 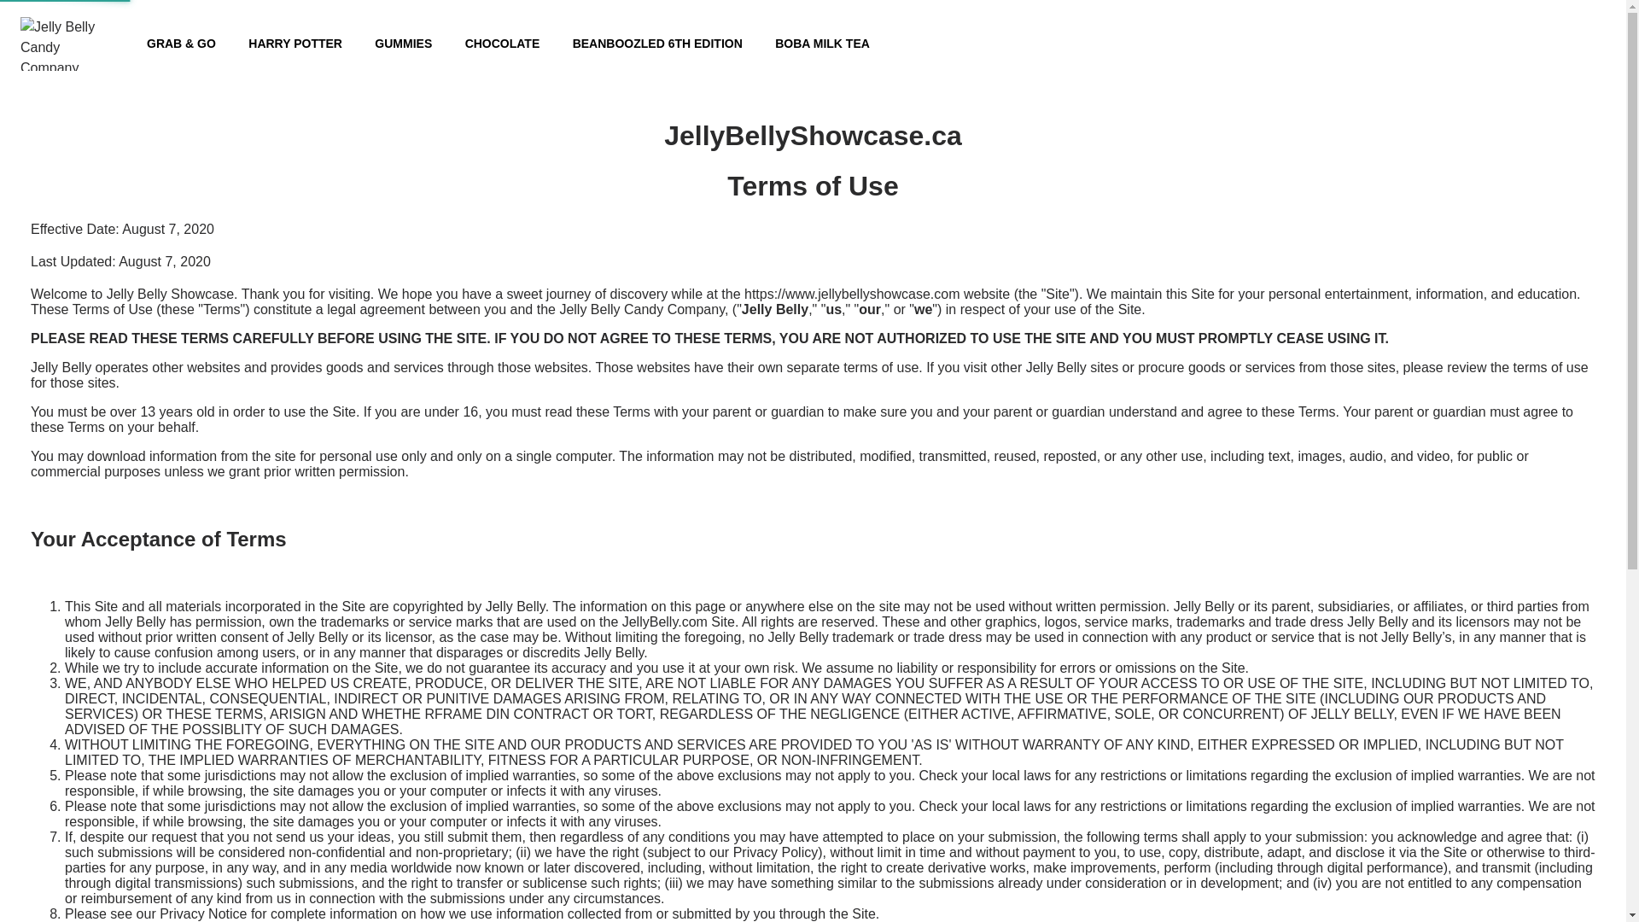 What do you see at coordinates (823, 44) in the screenshot?
I see `BOBA MILK TEA` at bounding box center [823, 44].